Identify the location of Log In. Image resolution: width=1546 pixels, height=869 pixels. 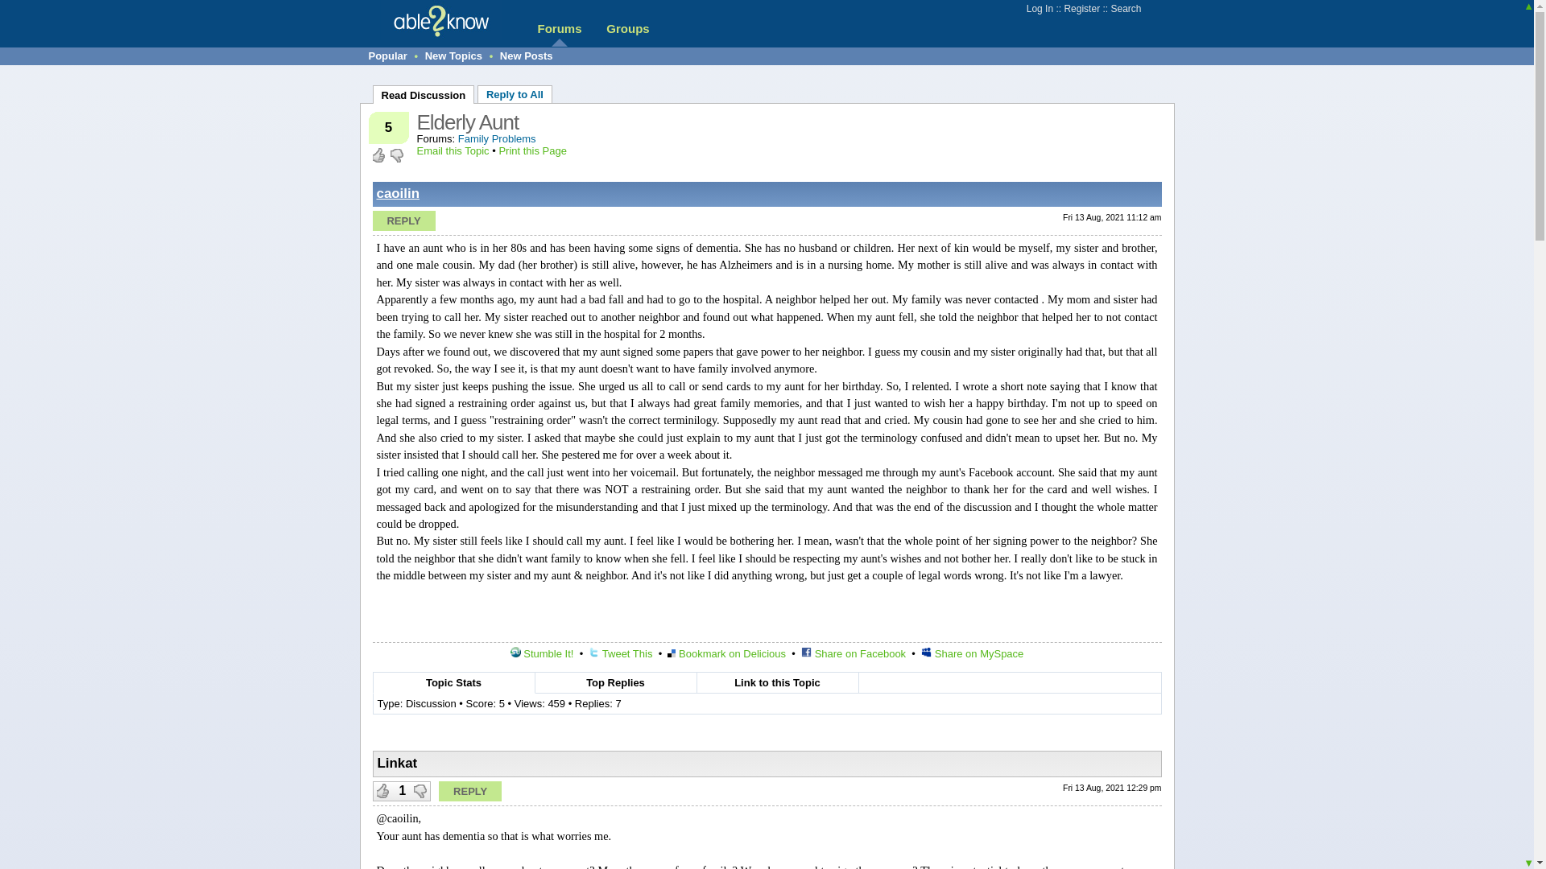
(1039, 9).